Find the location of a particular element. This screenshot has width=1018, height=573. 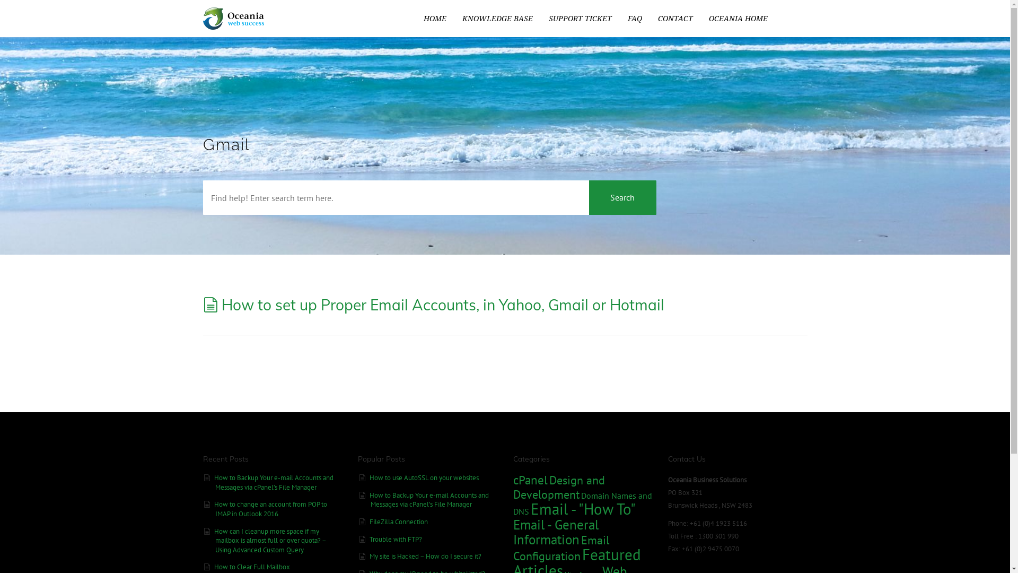

CONTACT is located at coordinates (675, 19).